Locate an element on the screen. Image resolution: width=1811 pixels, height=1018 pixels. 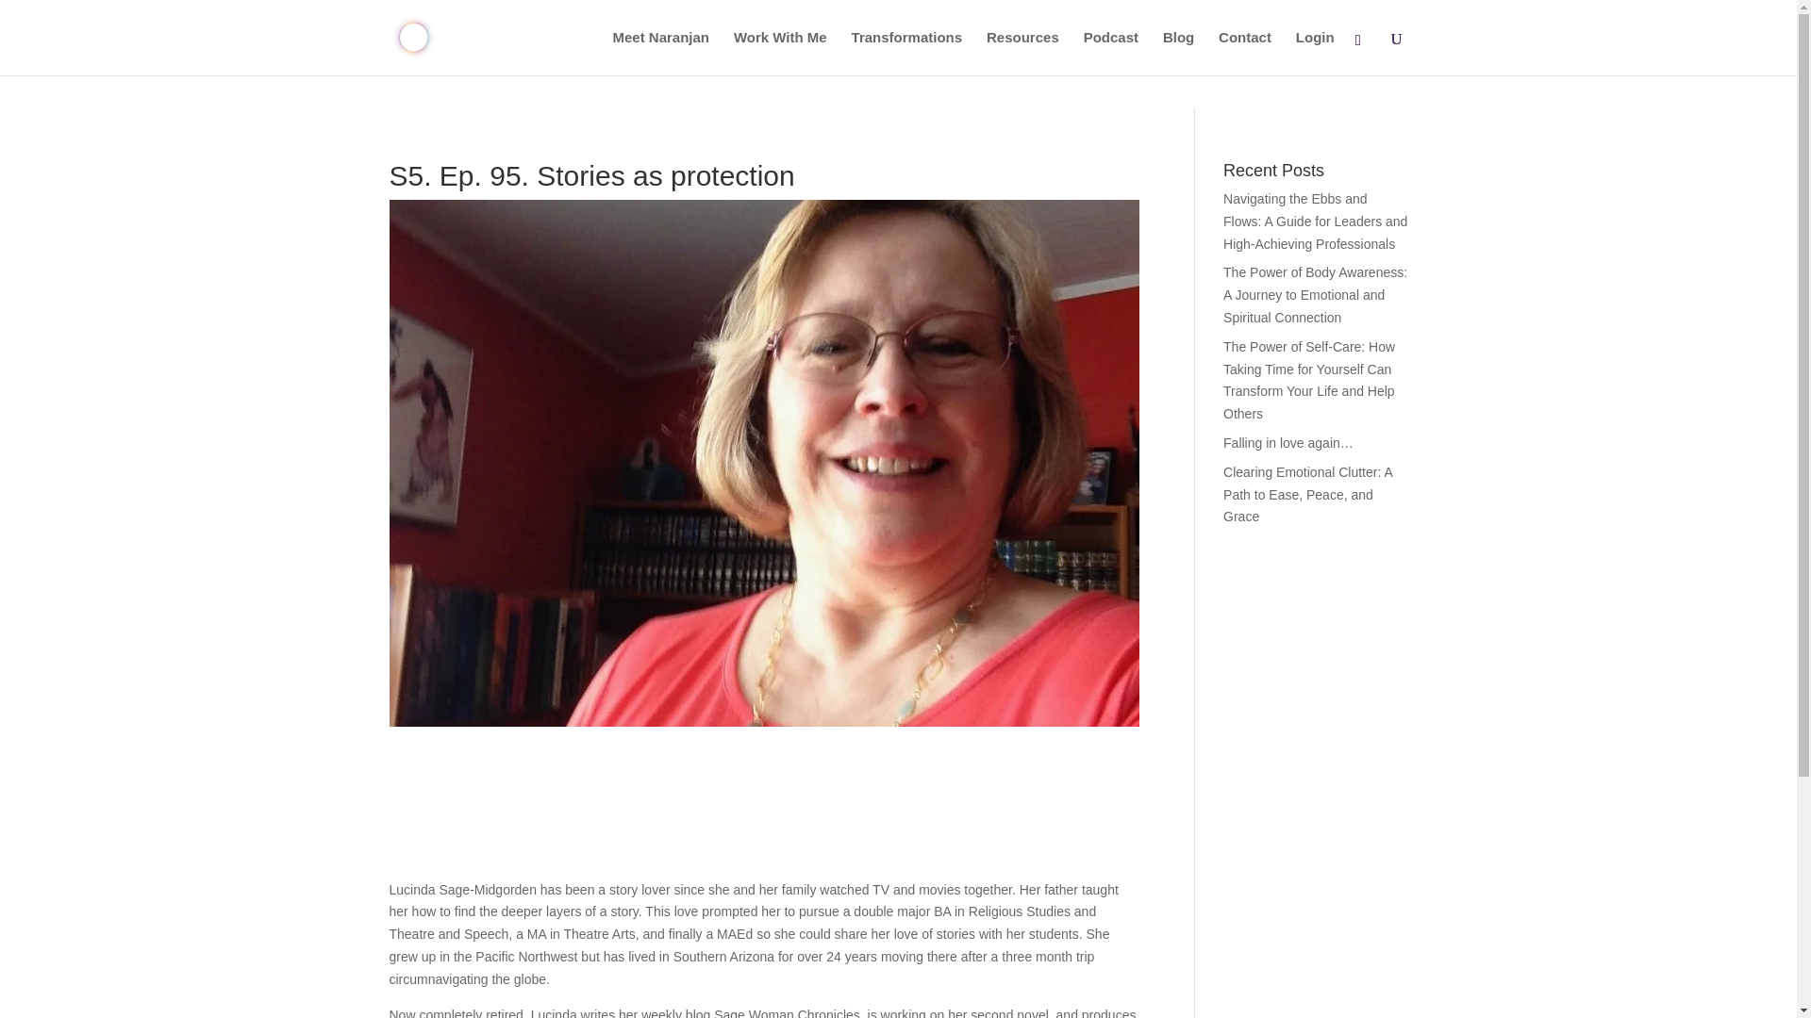
Resources is located at coordinates (1022, 53).